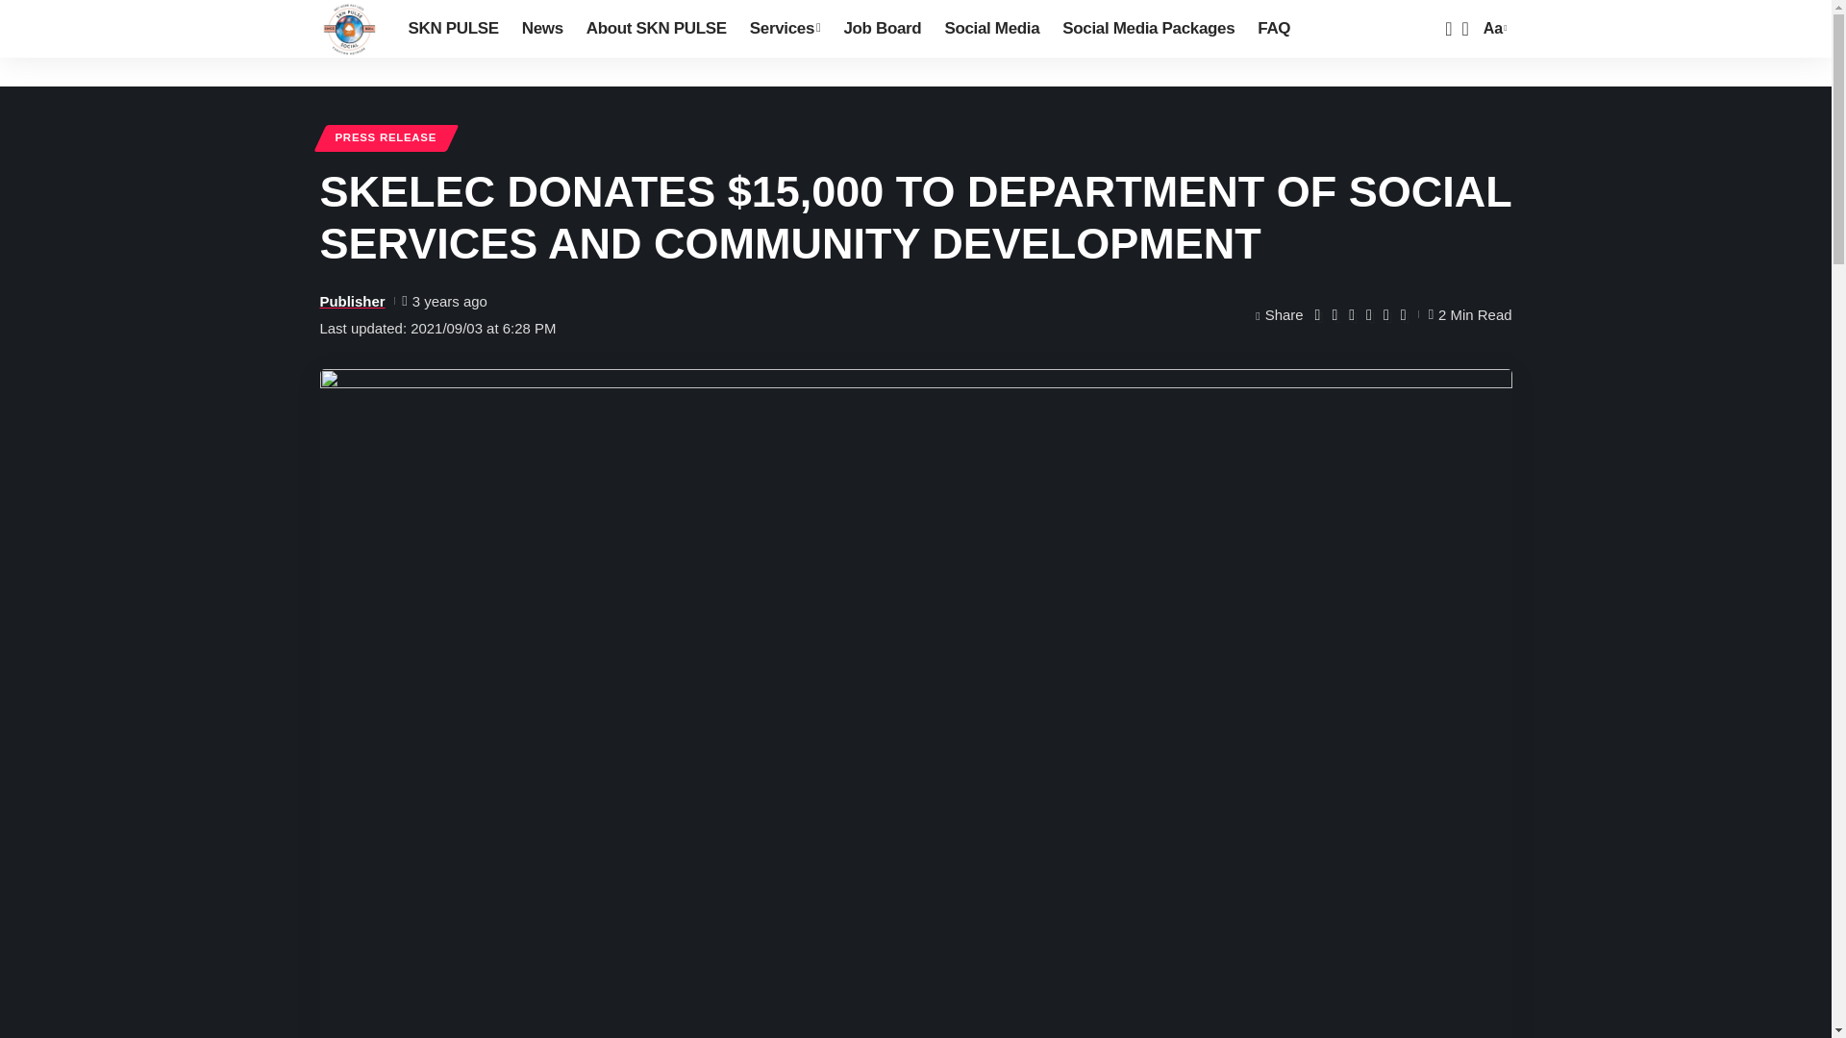  I want to click on SKN PULSE, so click(452, 29).